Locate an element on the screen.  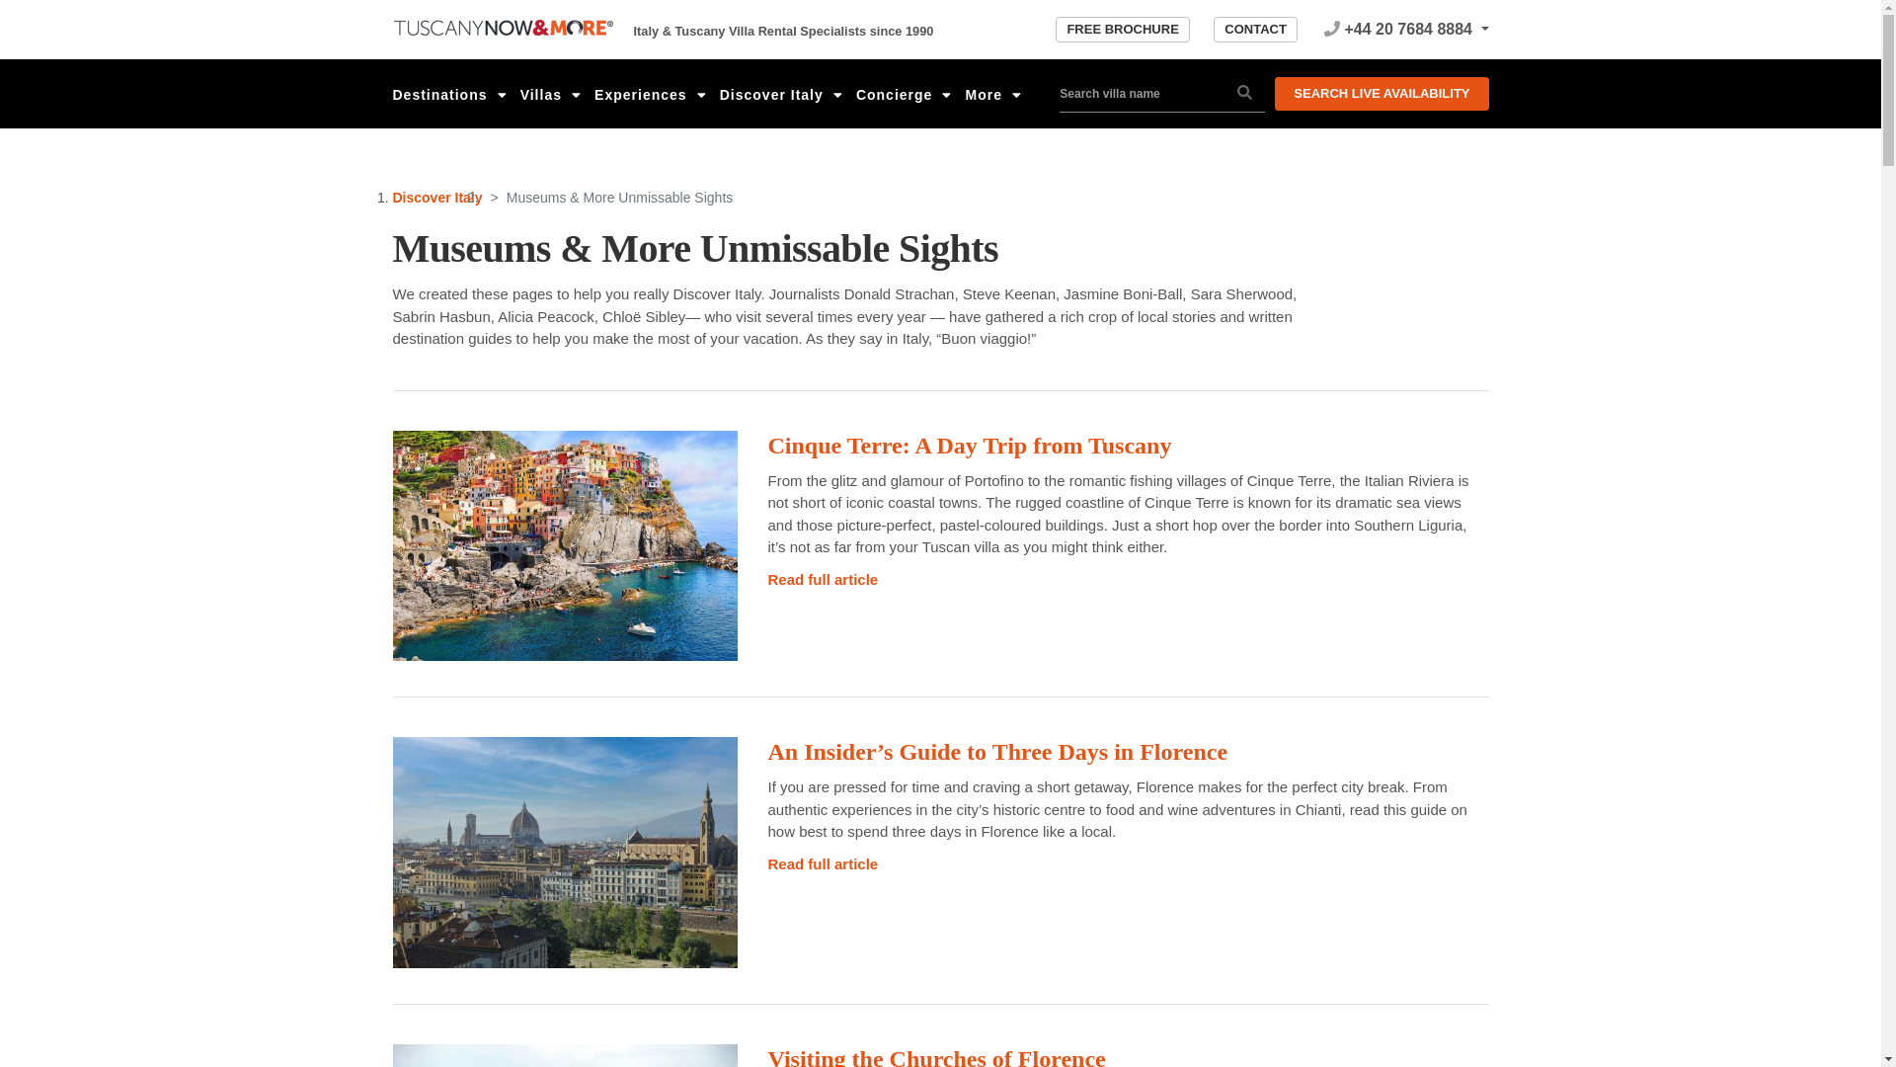
Destinations is located at coordinates (452, 94).